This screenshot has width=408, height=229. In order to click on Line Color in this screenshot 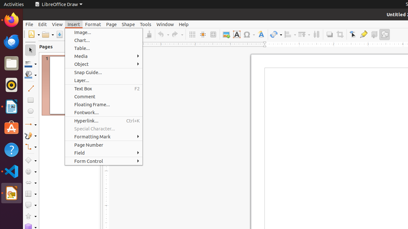, I will do `click(31, 64)`.